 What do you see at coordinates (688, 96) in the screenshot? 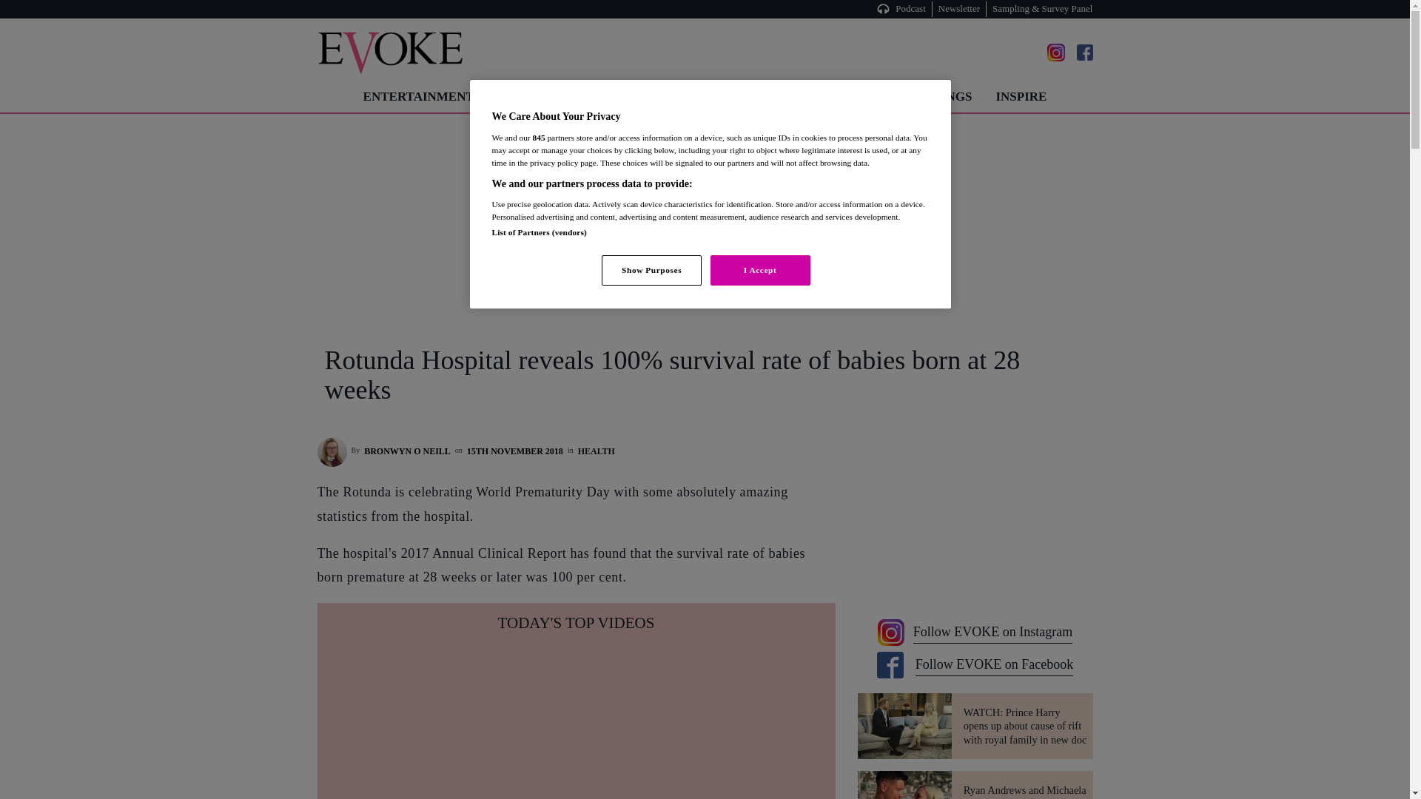
I see `LIFESTYLE` at bounding box center [688, 96].